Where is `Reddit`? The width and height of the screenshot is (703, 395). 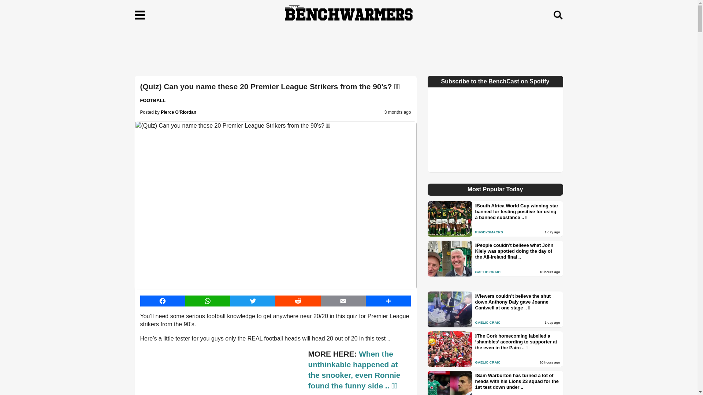 Reddit is located at coordinates (298, 301).